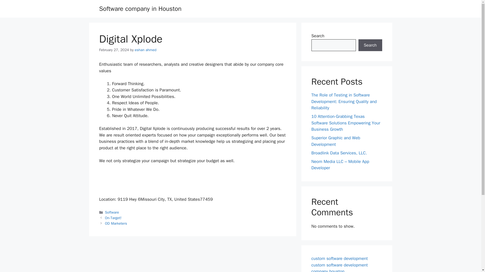  I want to click on custom software development, so click(339, 258).